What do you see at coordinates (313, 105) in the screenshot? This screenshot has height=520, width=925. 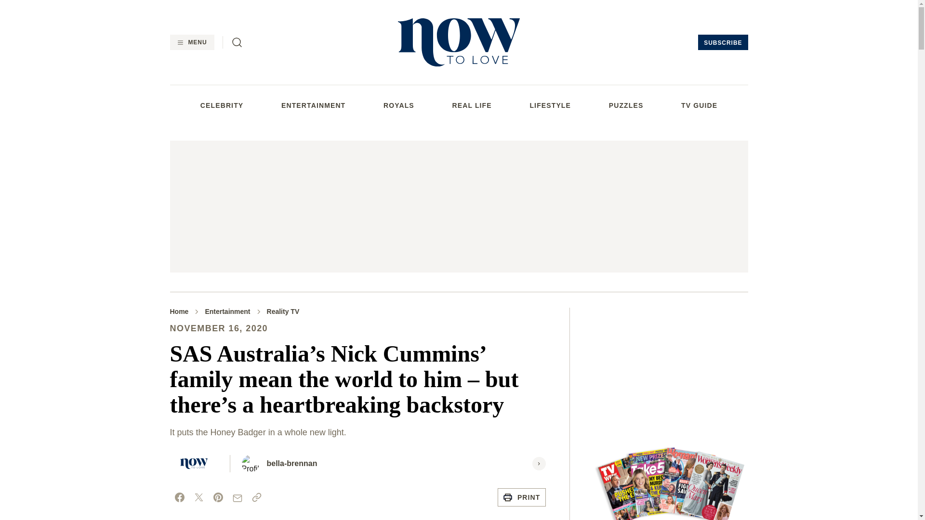 I see `ENTERTAINMENT` at bounding box center [313, 105].